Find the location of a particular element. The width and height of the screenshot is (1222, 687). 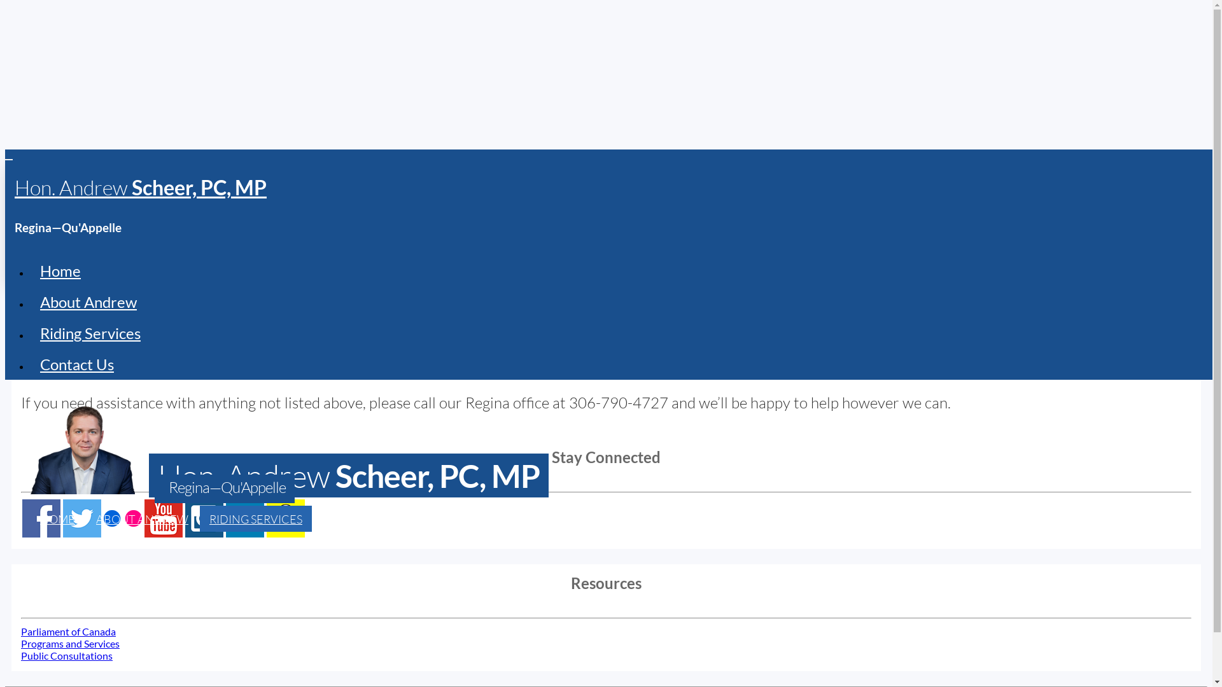

Programs and Services is located at coordinates (70, 644).